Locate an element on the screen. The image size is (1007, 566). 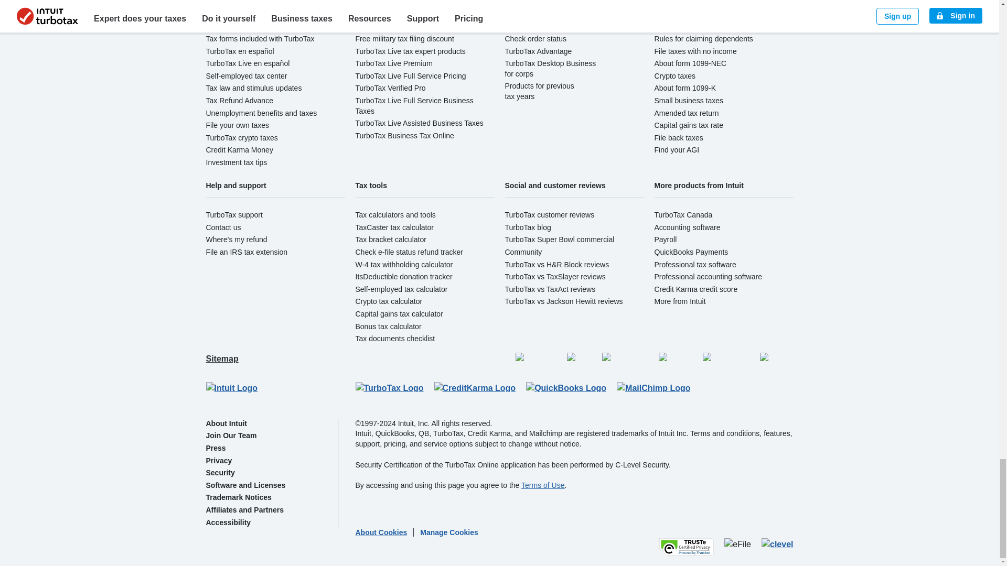
TurboTax Live tax expert products is located at coordinates (410, 51).